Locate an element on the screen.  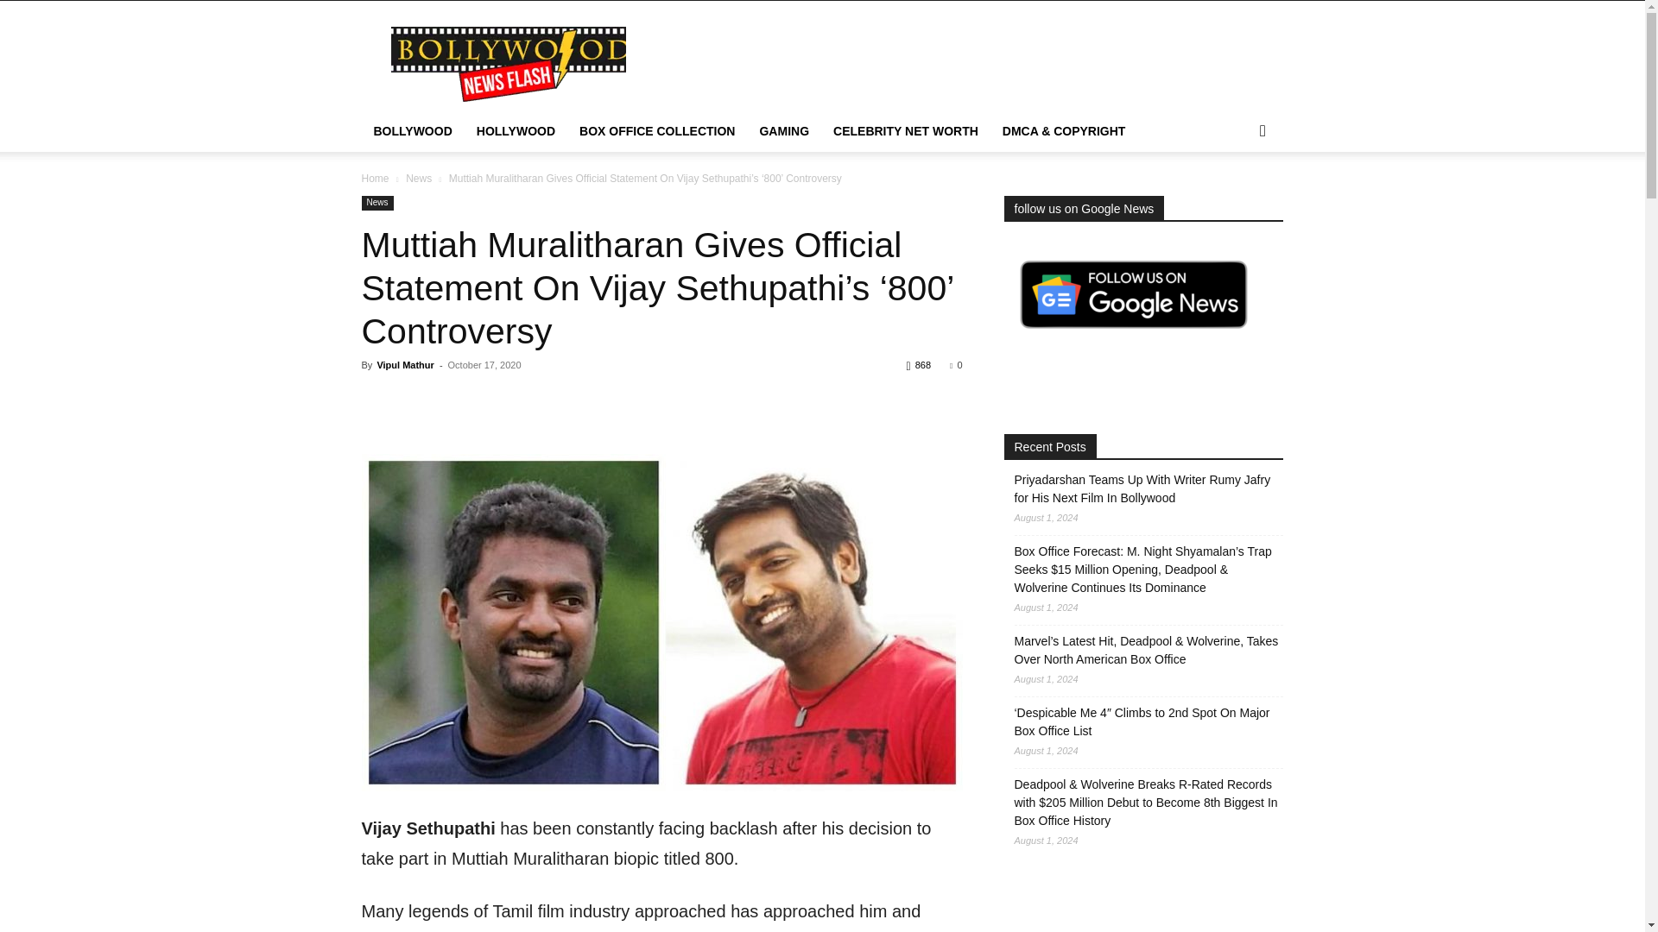
GAMING is located at coordinates (784, 131).